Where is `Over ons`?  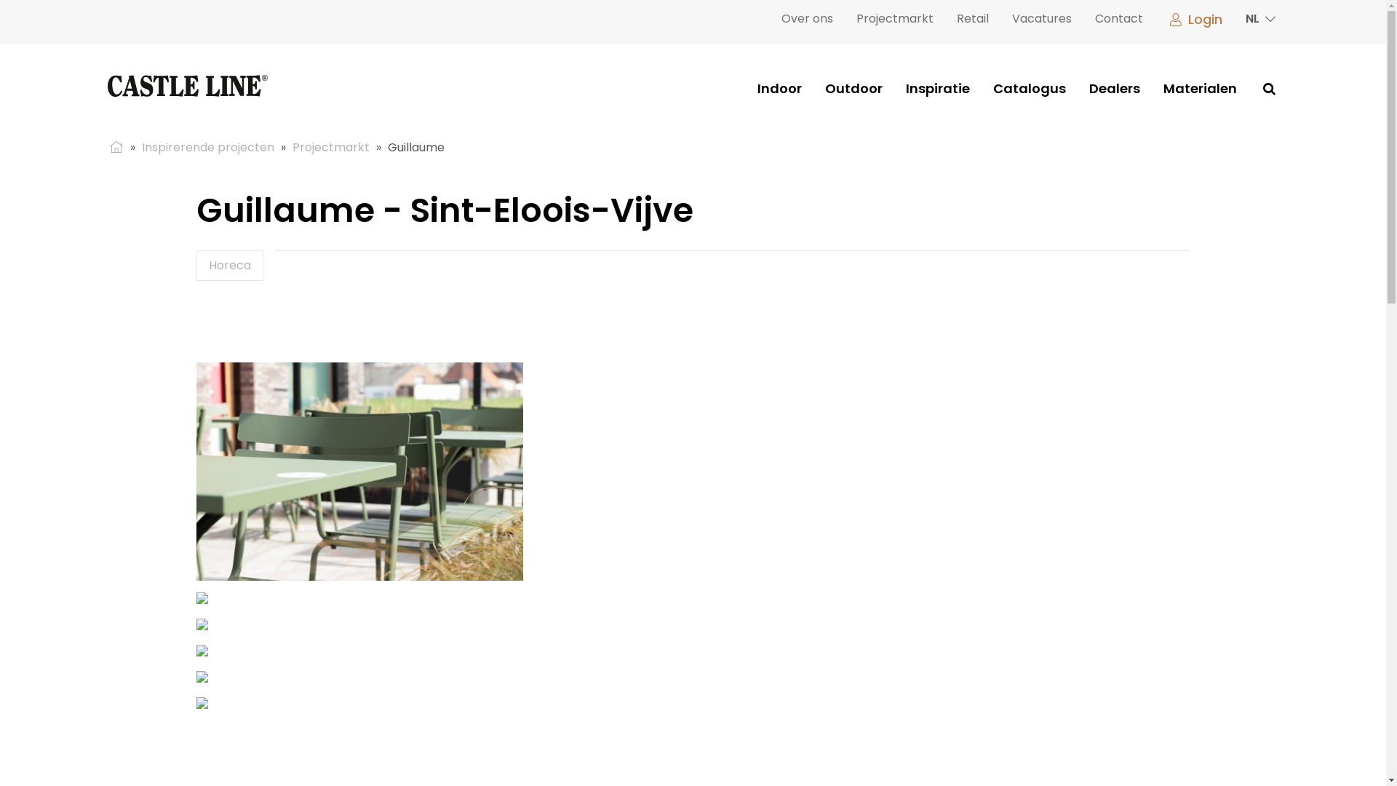
Over ons is located at coordinates (808, 19).